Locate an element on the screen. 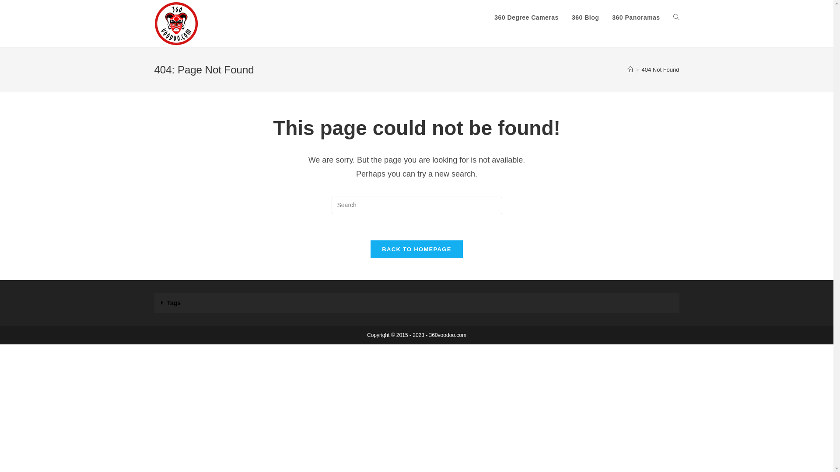 This screenshot has width=840, height=472. 360 Blog is located at coordinates (585, 17).